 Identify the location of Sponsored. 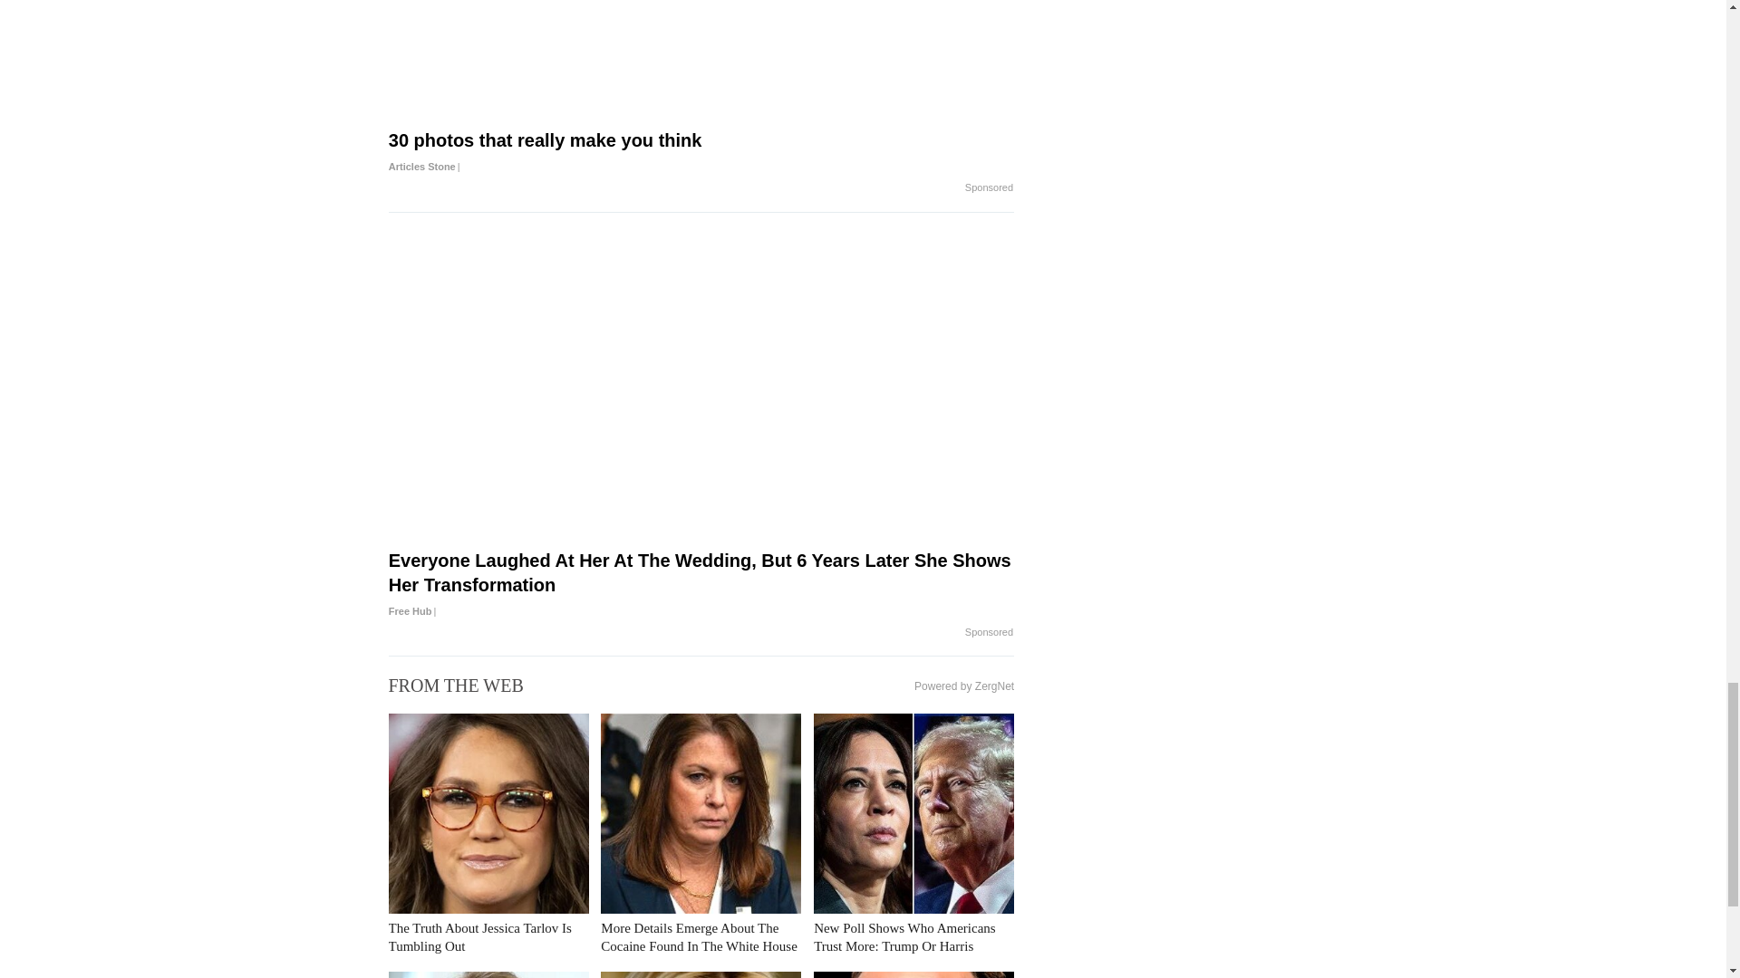
(989, 633).